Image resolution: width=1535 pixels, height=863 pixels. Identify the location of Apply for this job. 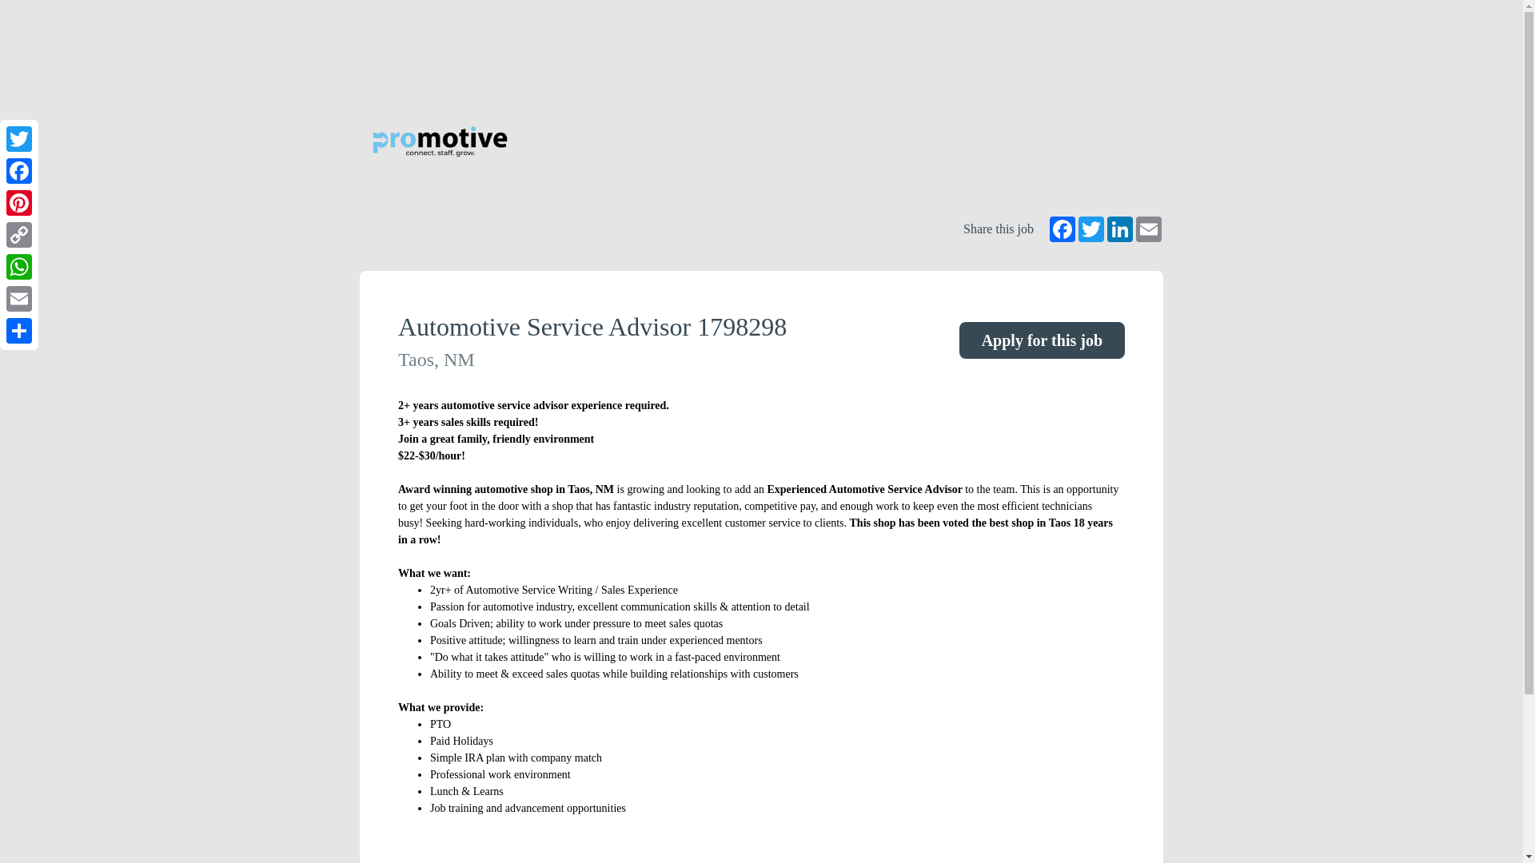
(1043, 340).